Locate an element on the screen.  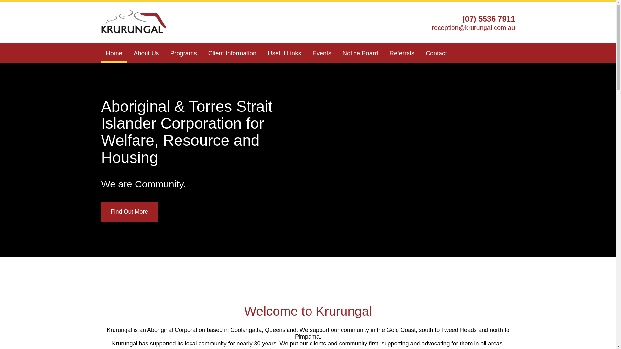
Referrals is located at coordinates (402, 54).